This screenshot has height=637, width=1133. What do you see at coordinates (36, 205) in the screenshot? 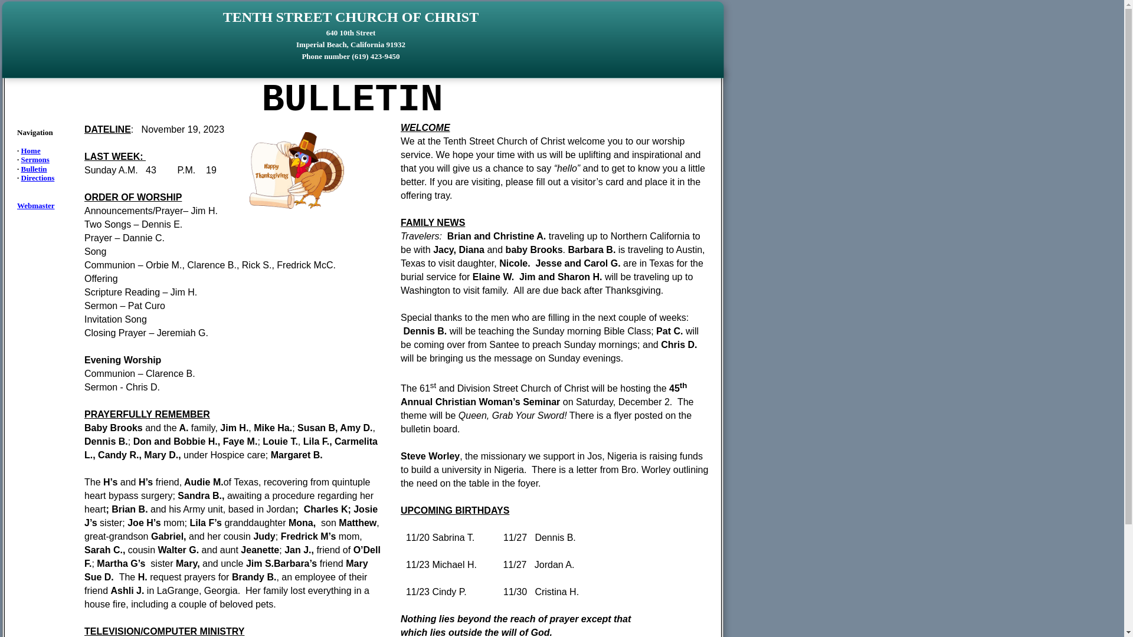
I see `Webmaster` at bounding box center [36, 205].